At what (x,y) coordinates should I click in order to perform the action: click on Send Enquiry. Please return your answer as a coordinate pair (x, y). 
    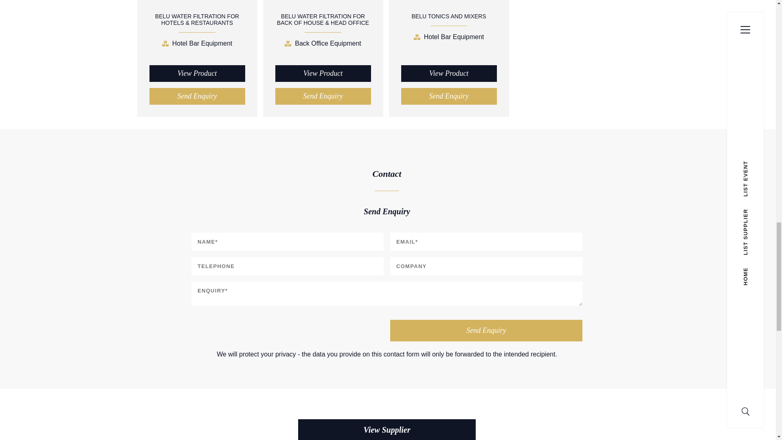
    Looking at the image, I should click on (448, 96).